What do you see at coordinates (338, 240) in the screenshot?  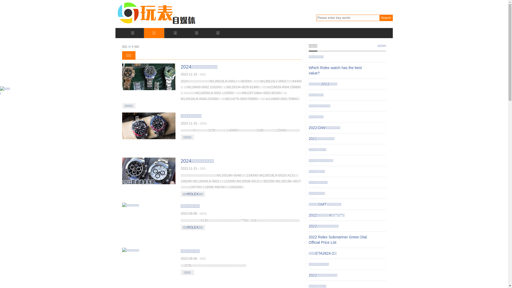 I see `2022 Rolex Submariner Green Dial Official Price List` at bounding box center [338, 240].